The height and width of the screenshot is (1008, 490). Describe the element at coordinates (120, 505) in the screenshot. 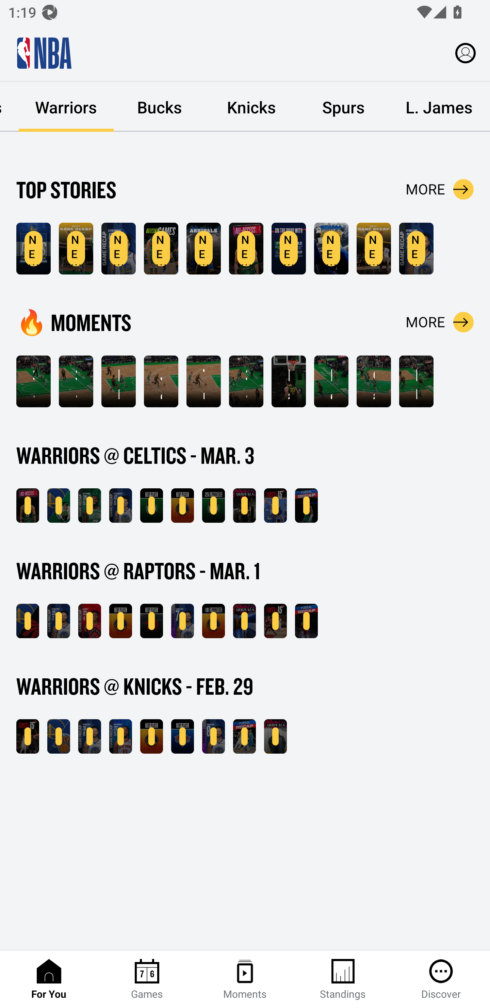

I see `Highlights From Lester Quinones' 17-Point Game NEW` at that location.